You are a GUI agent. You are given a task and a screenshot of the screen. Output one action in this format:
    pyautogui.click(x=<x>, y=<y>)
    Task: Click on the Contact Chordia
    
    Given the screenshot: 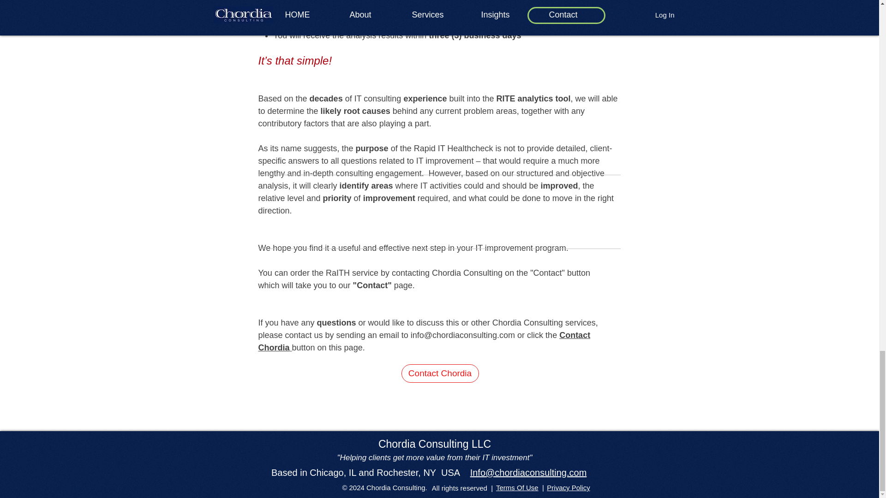 What is the action you would take?
    pyautogui.click(x=425, y=341)
    